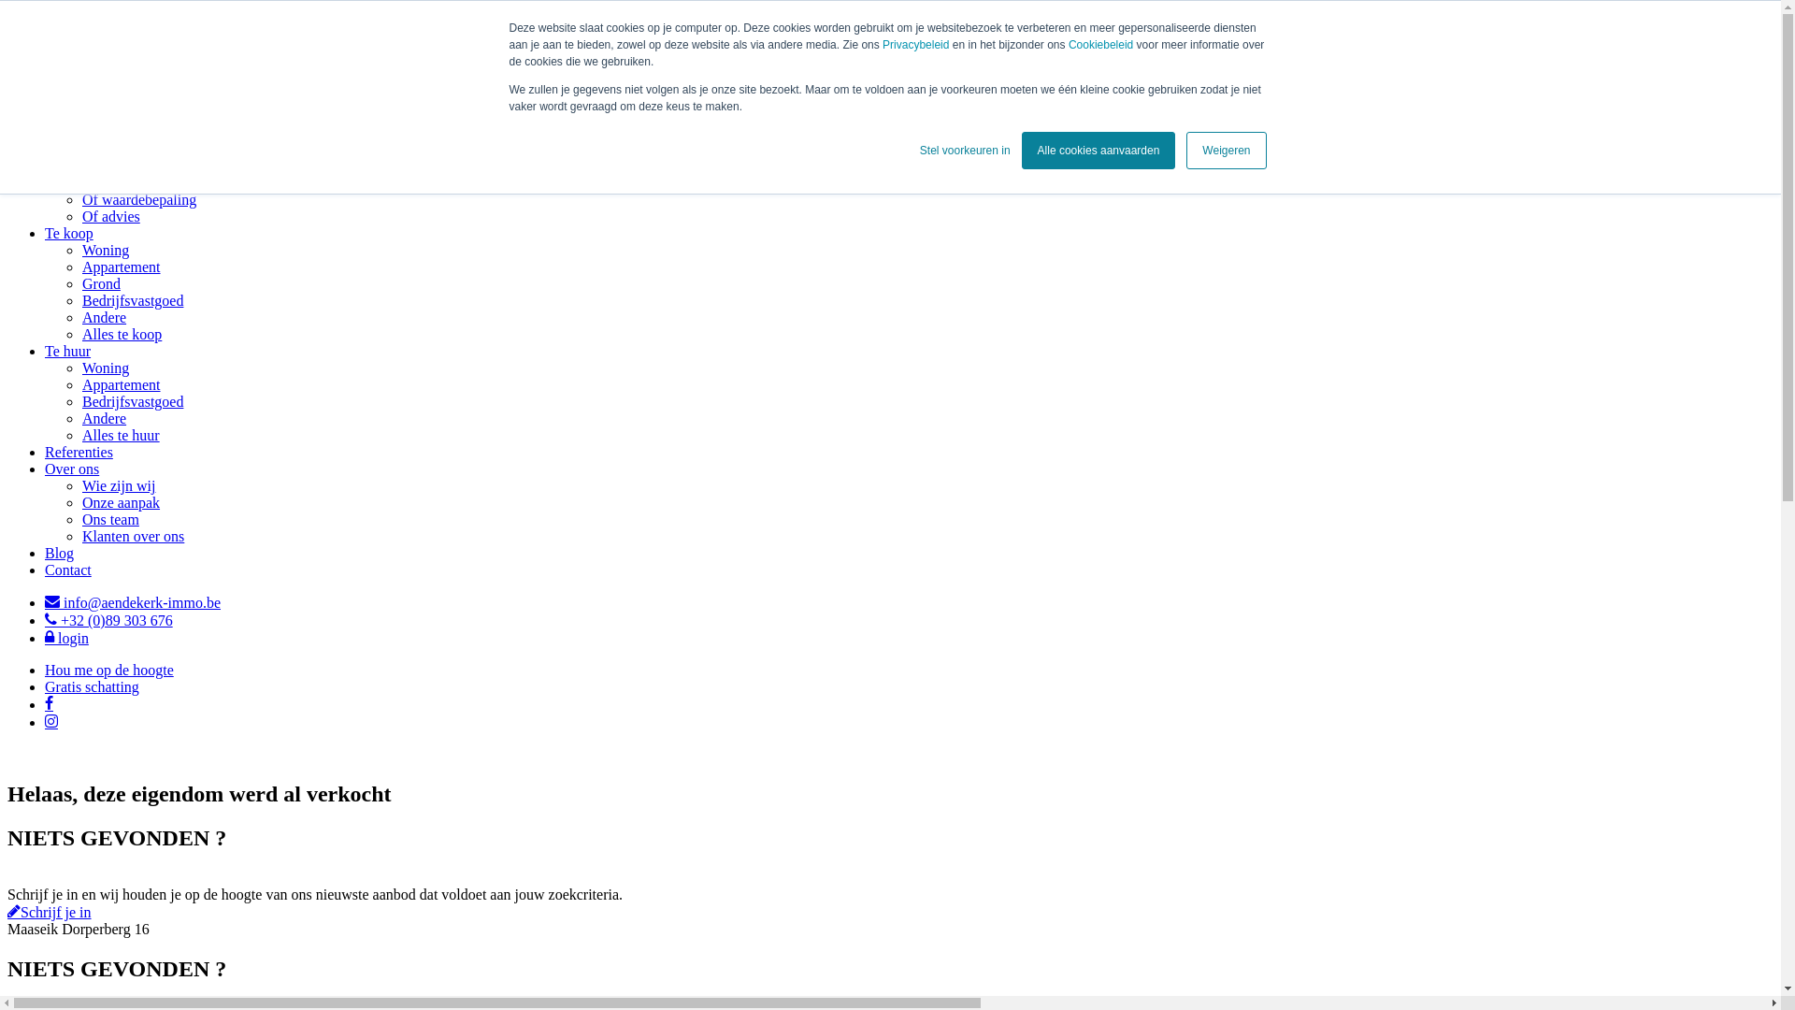  Describe the element at coordinates (110, 520) in the screenshot. I see `Ons team` at that location.